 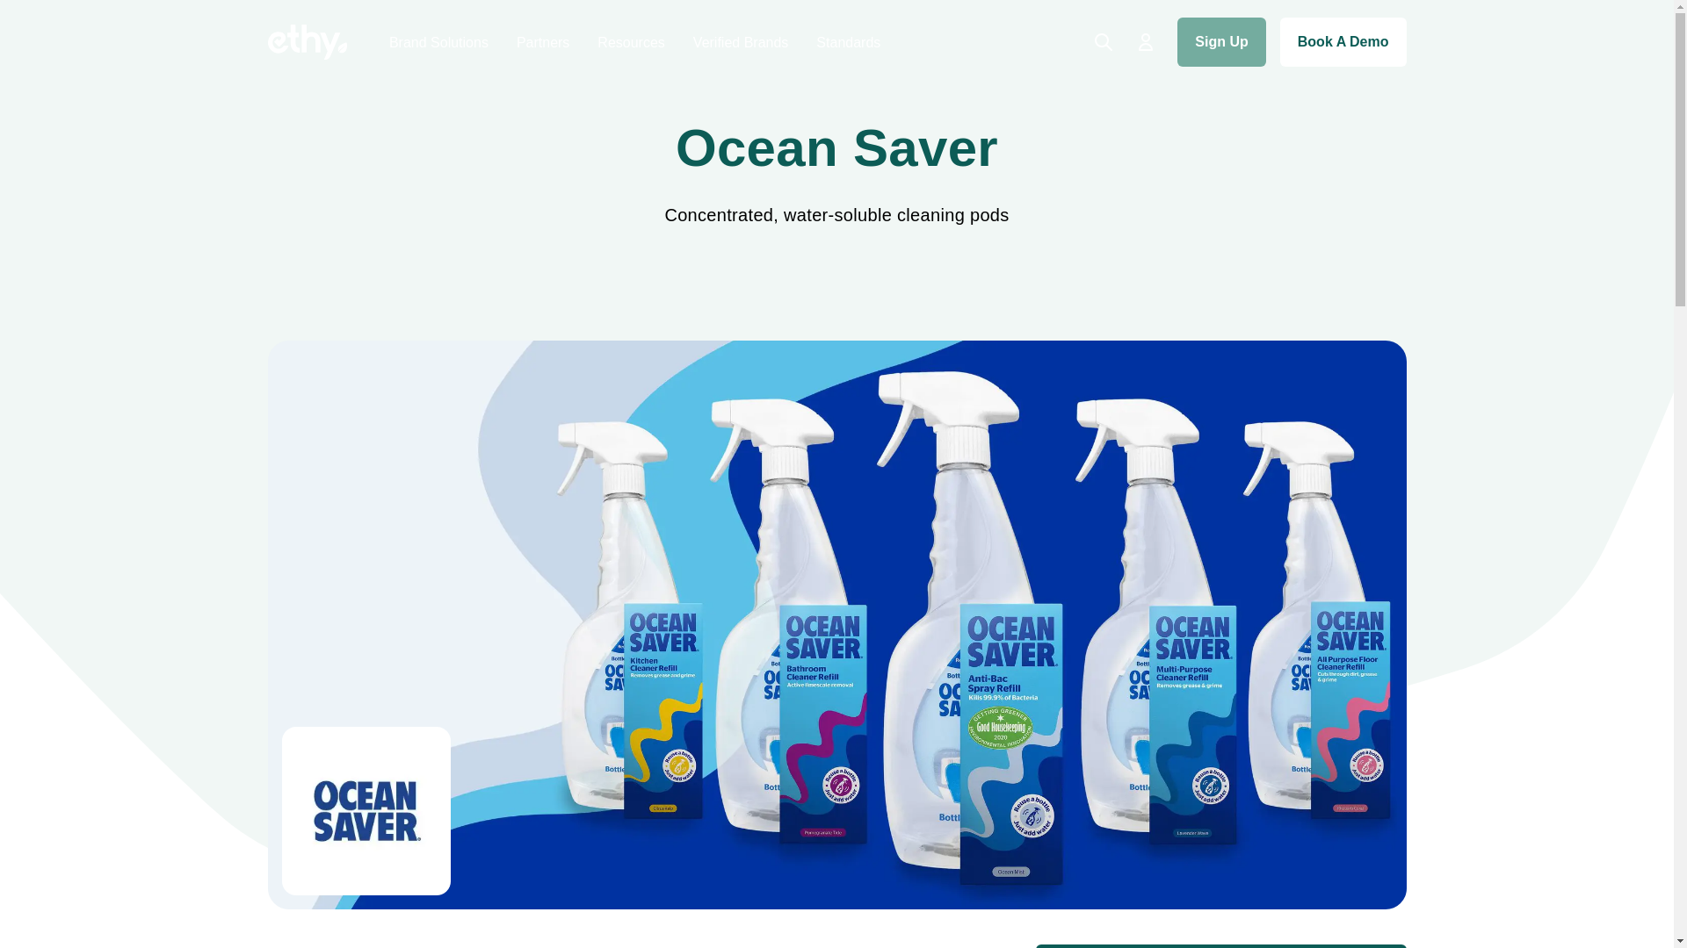 I want to click on Book A Demo, so click(x=1343, y=42).